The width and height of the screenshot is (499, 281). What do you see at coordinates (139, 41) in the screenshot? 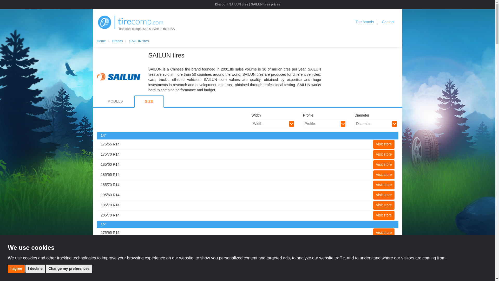
I see `SAILUN tires` at bounding box center [139, 41].